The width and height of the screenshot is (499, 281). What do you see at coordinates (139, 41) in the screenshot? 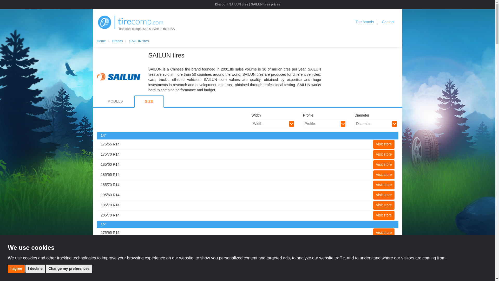
I see `SAILUN tires` at bounding box center [139, 41].